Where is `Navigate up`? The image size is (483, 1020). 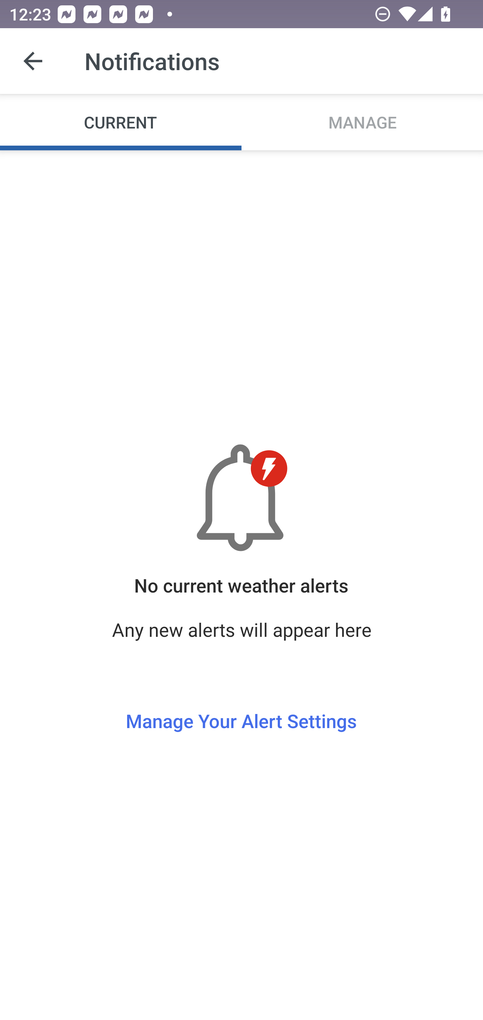 Navigate up is located at coordinates (33, 61).